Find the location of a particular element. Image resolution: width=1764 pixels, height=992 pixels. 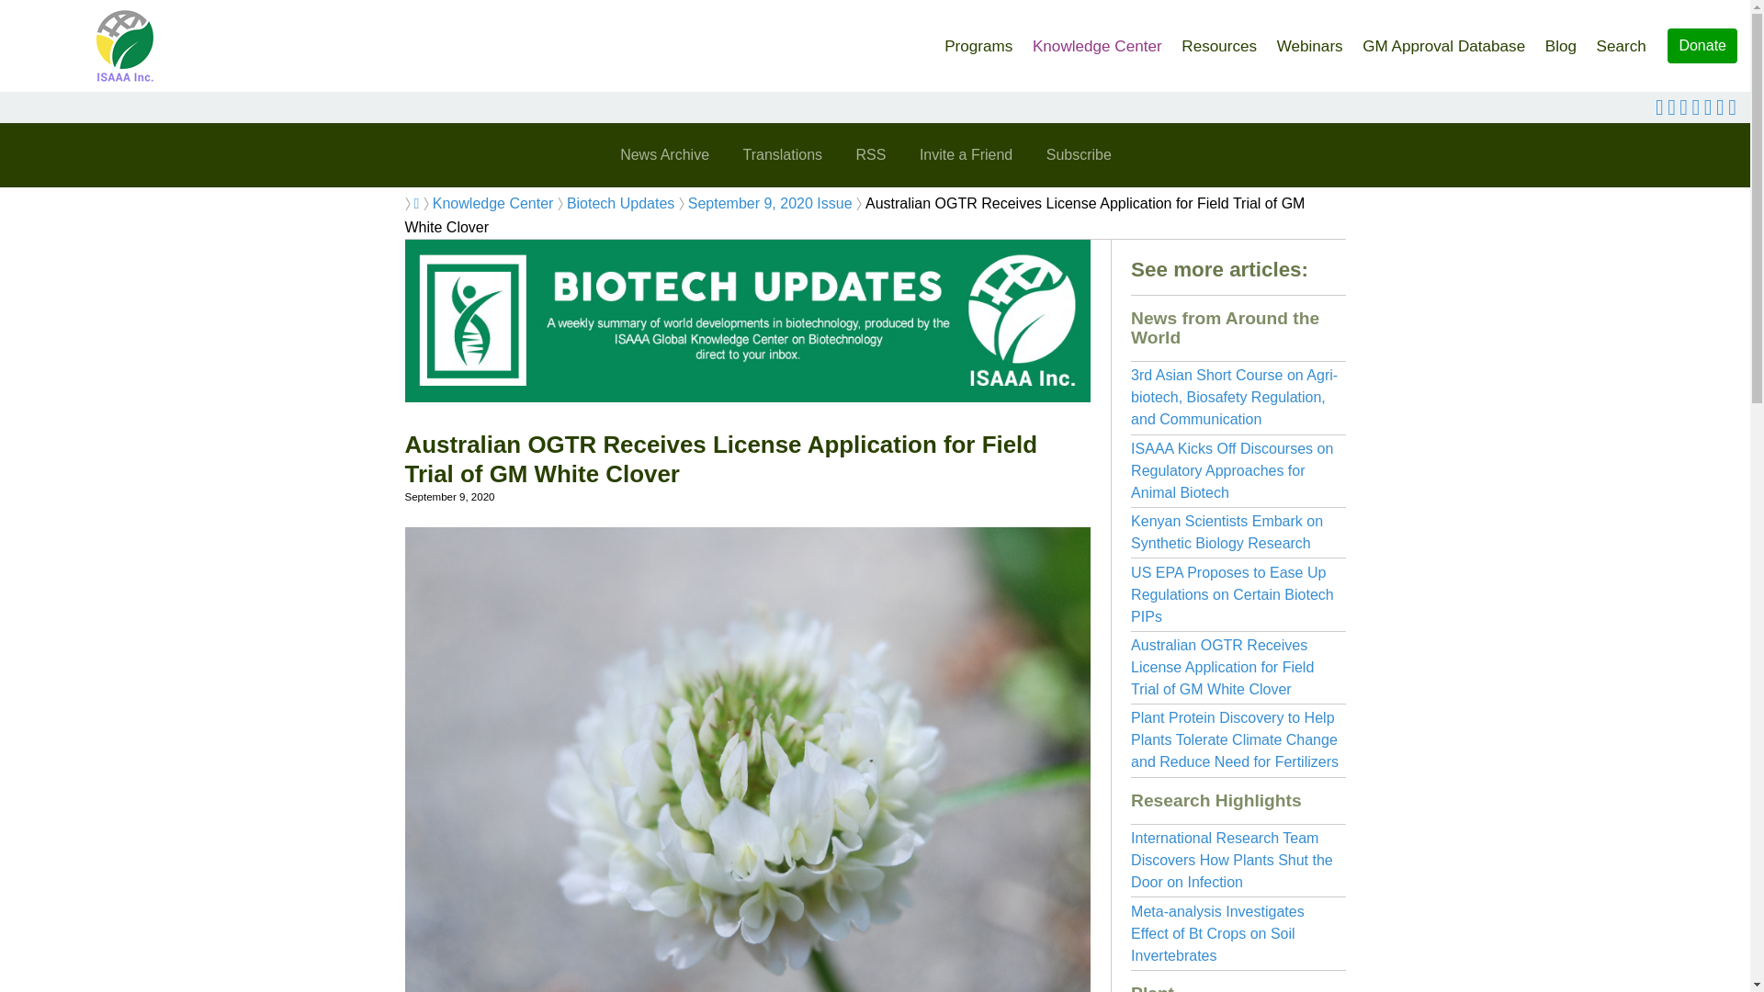

September 9, 2020 Issue is located at coordinates (770, 203).